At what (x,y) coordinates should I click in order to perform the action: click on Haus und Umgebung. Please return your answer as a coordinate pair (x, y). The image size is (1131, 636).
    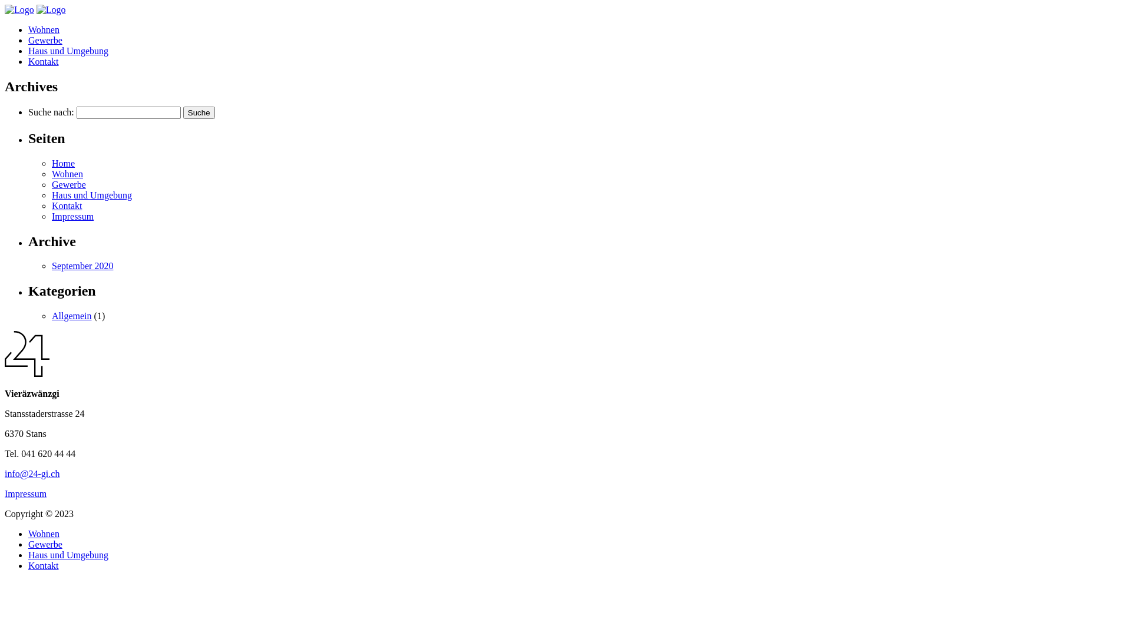
    Looking at the image, I should click on (68, 555).